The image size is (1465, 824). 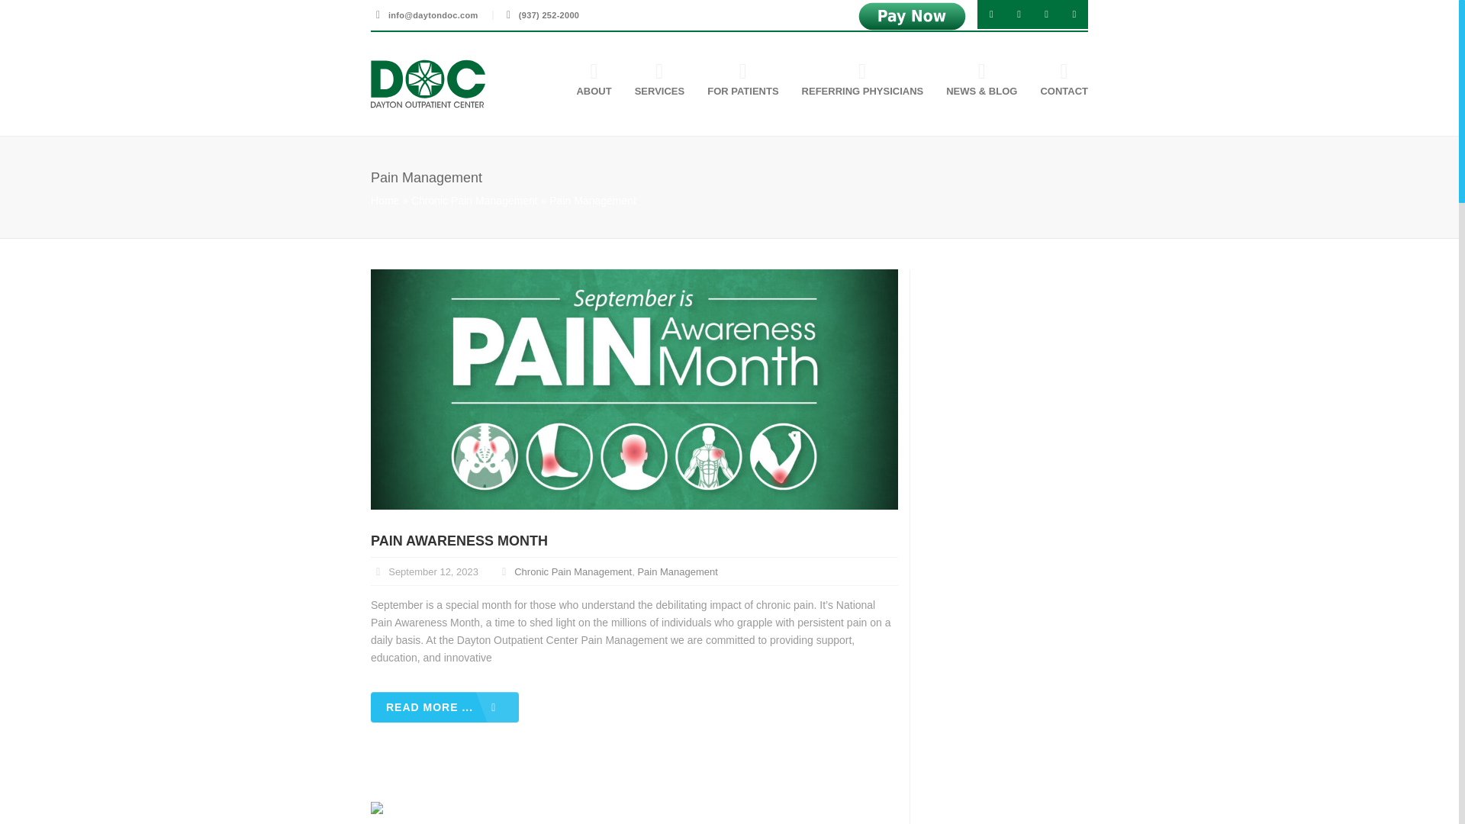 I want to click on Dayton Outpatient Center, so click(x=427, y=84).